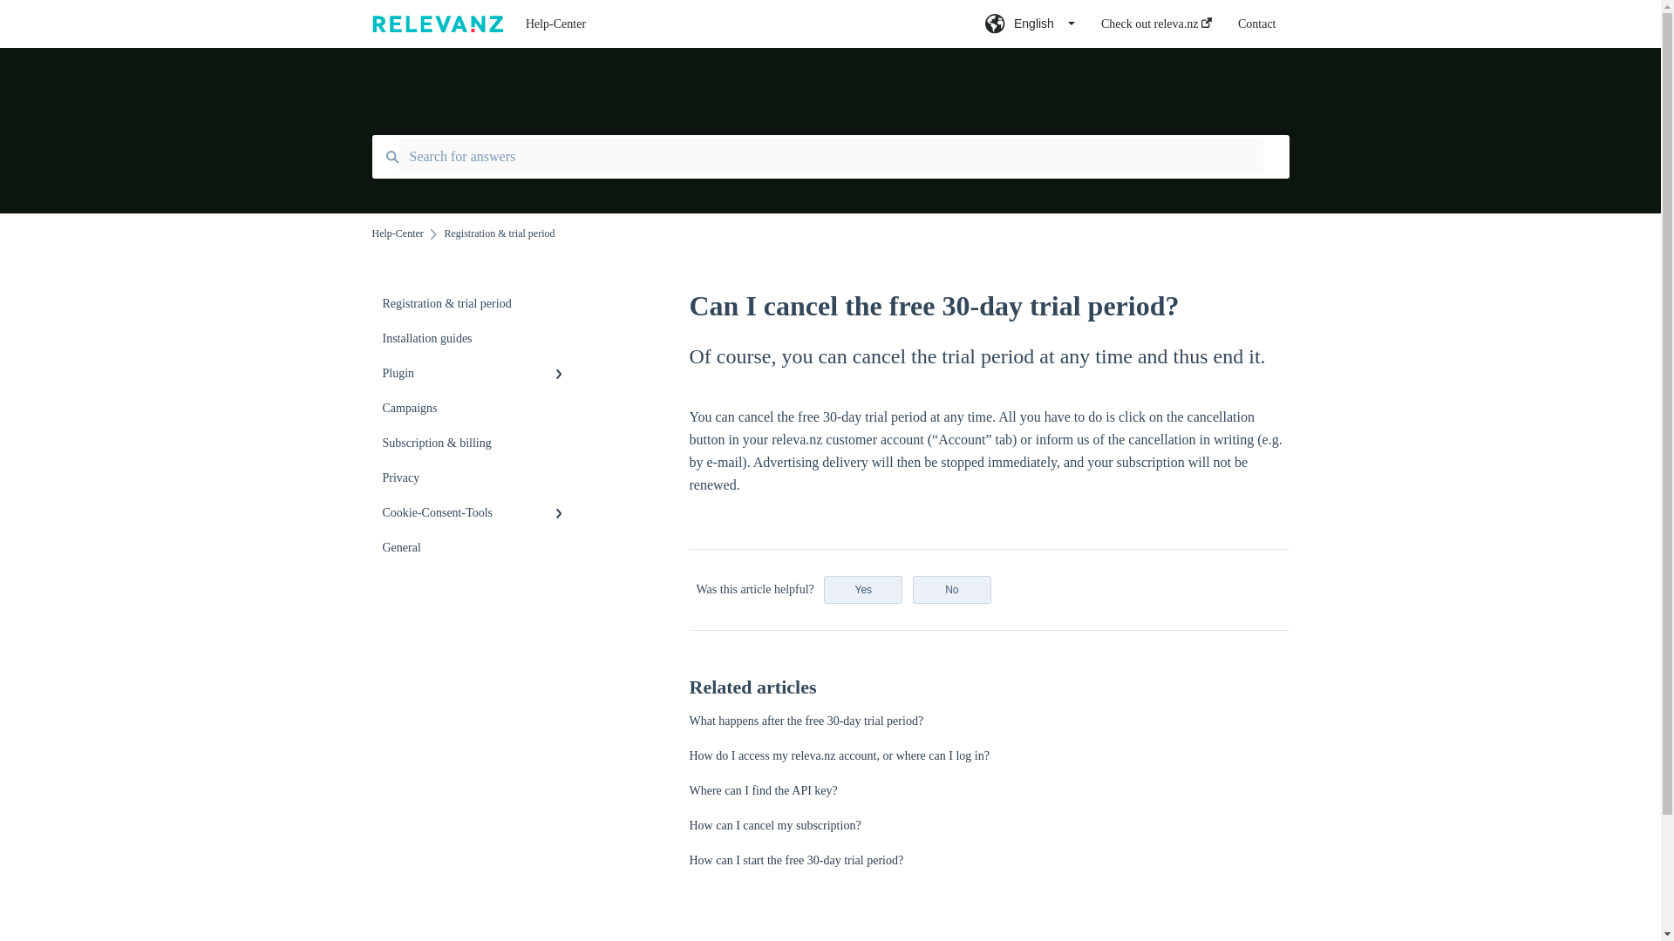 The width and height of the screenshot is (1674, 941). I want to click on No, so click(951, 589).